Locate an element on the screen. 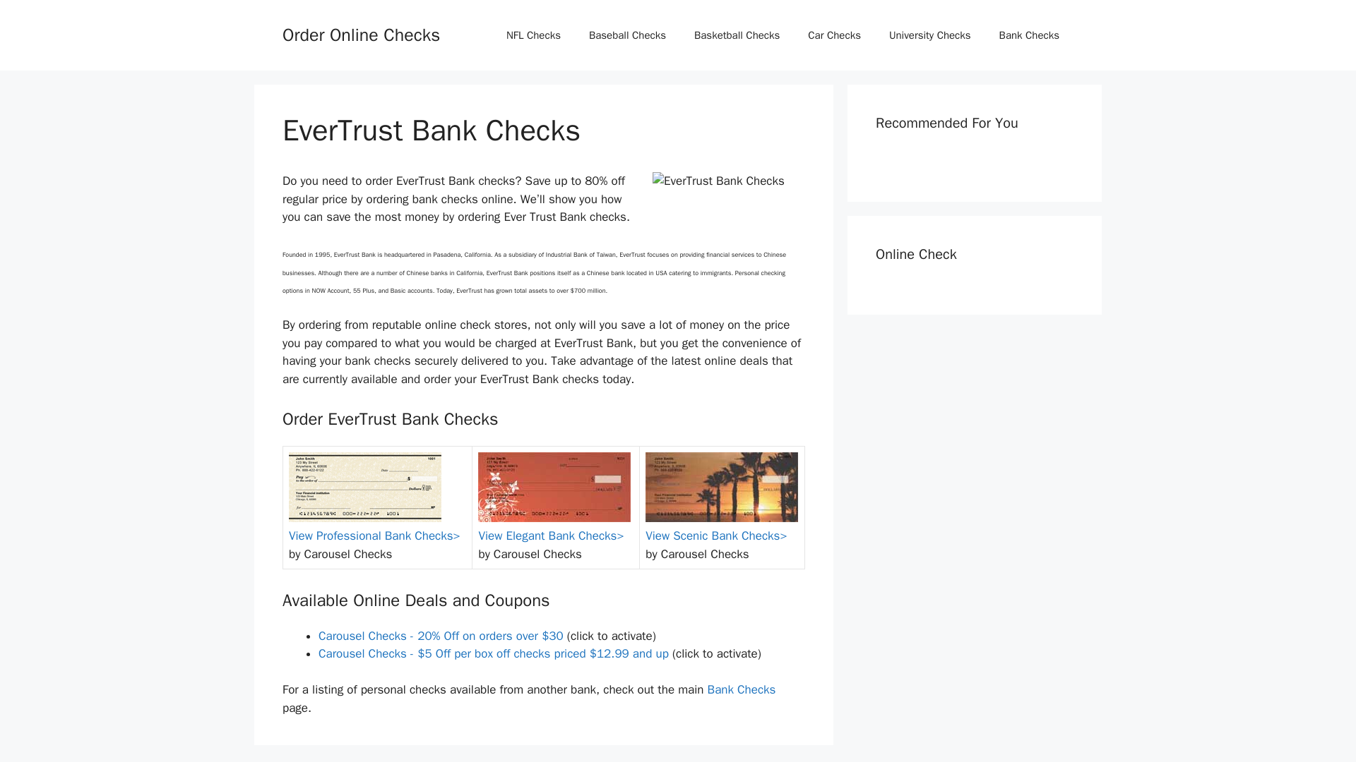 The height and width of the screenshot is (762, 1356). NFL Checks is located at coordinates (533, 35).